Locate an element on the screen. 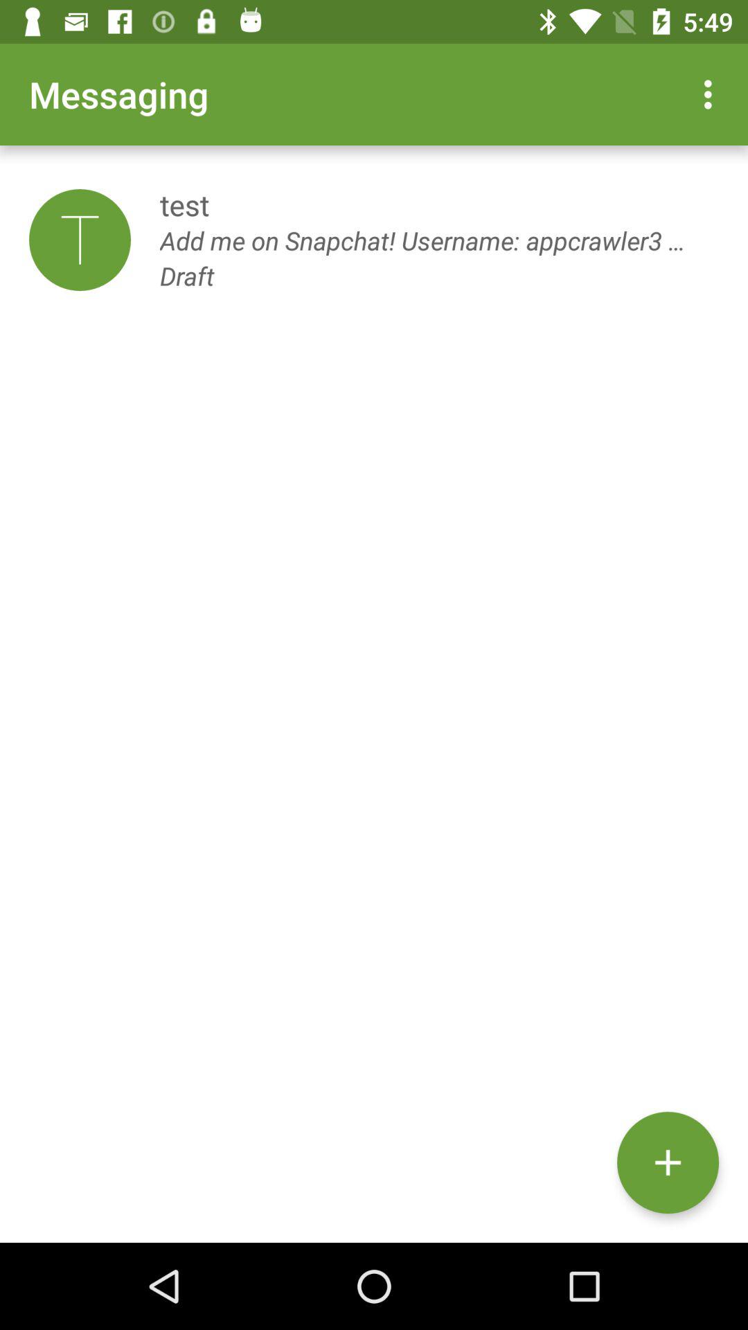 Image resolution: width=748 pixels, height=1330 pixels. press the item next to test icon is located at coordinates (80, 240).